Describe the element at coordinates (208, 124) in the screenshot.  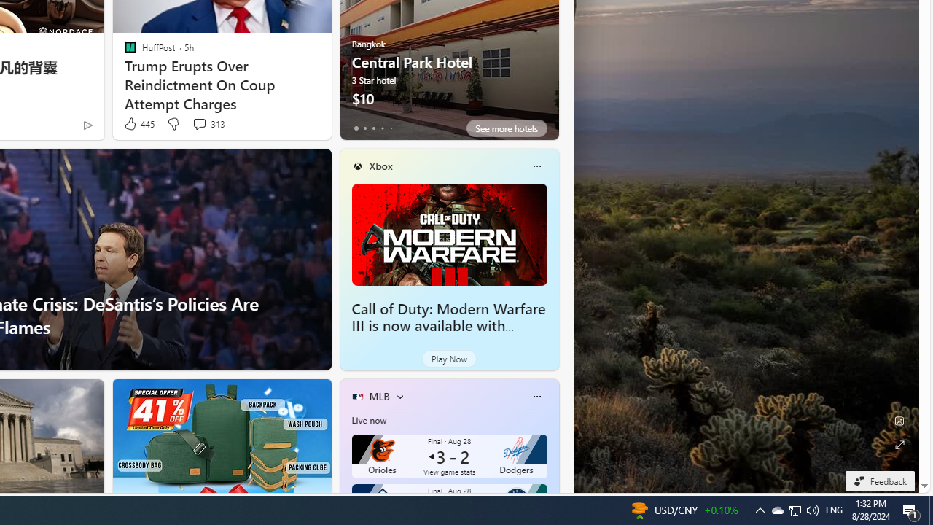
I see `View comments 313 Comment` at that location.